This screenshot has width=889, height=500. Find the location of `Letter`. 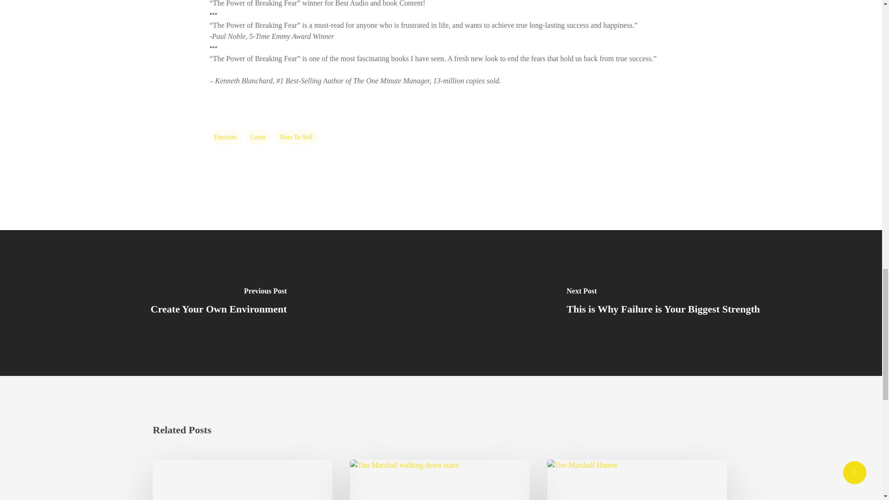

Letter is located at coordinates (258, 137).